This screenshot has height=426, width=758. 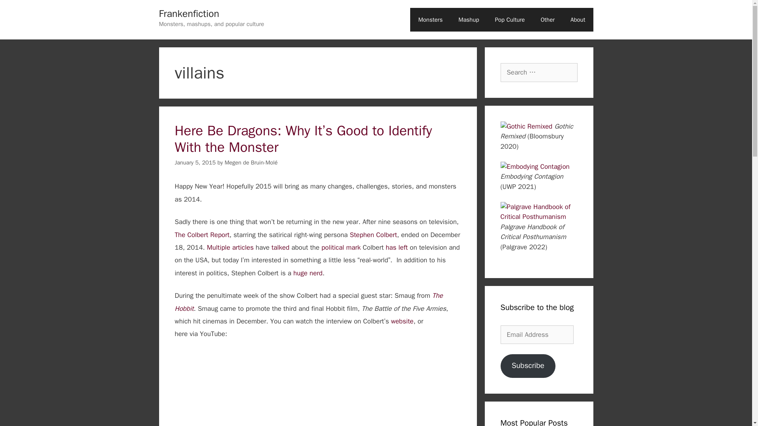 What do you see at coordinates (373, 235) in the screenshot?
I see `Stephen Colbert` at bounding box center [373, 235].